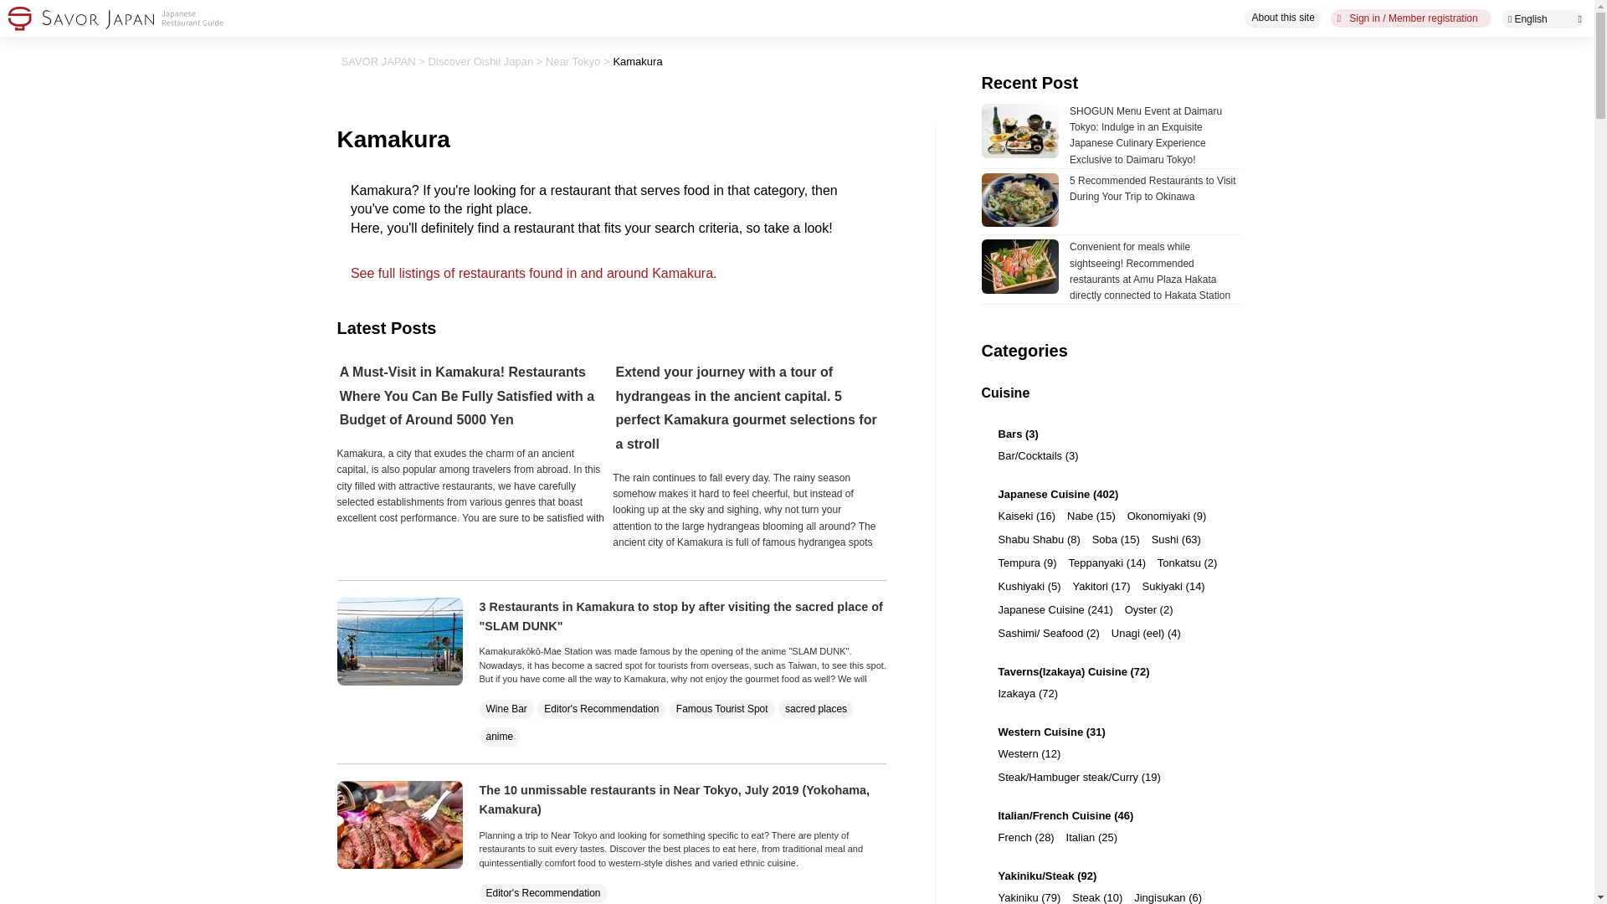 This screenshot has height=904, width=1607. What do you see at coordinates (601, 708) in the screenshot?
I see `Editor's Recommendation` at bounding box center [601, 708].